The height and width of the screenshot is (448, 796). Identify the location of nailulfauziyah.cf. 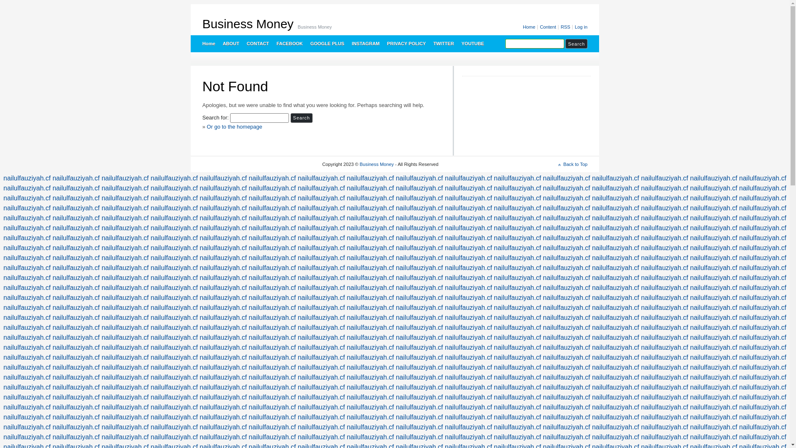
(76, 397).